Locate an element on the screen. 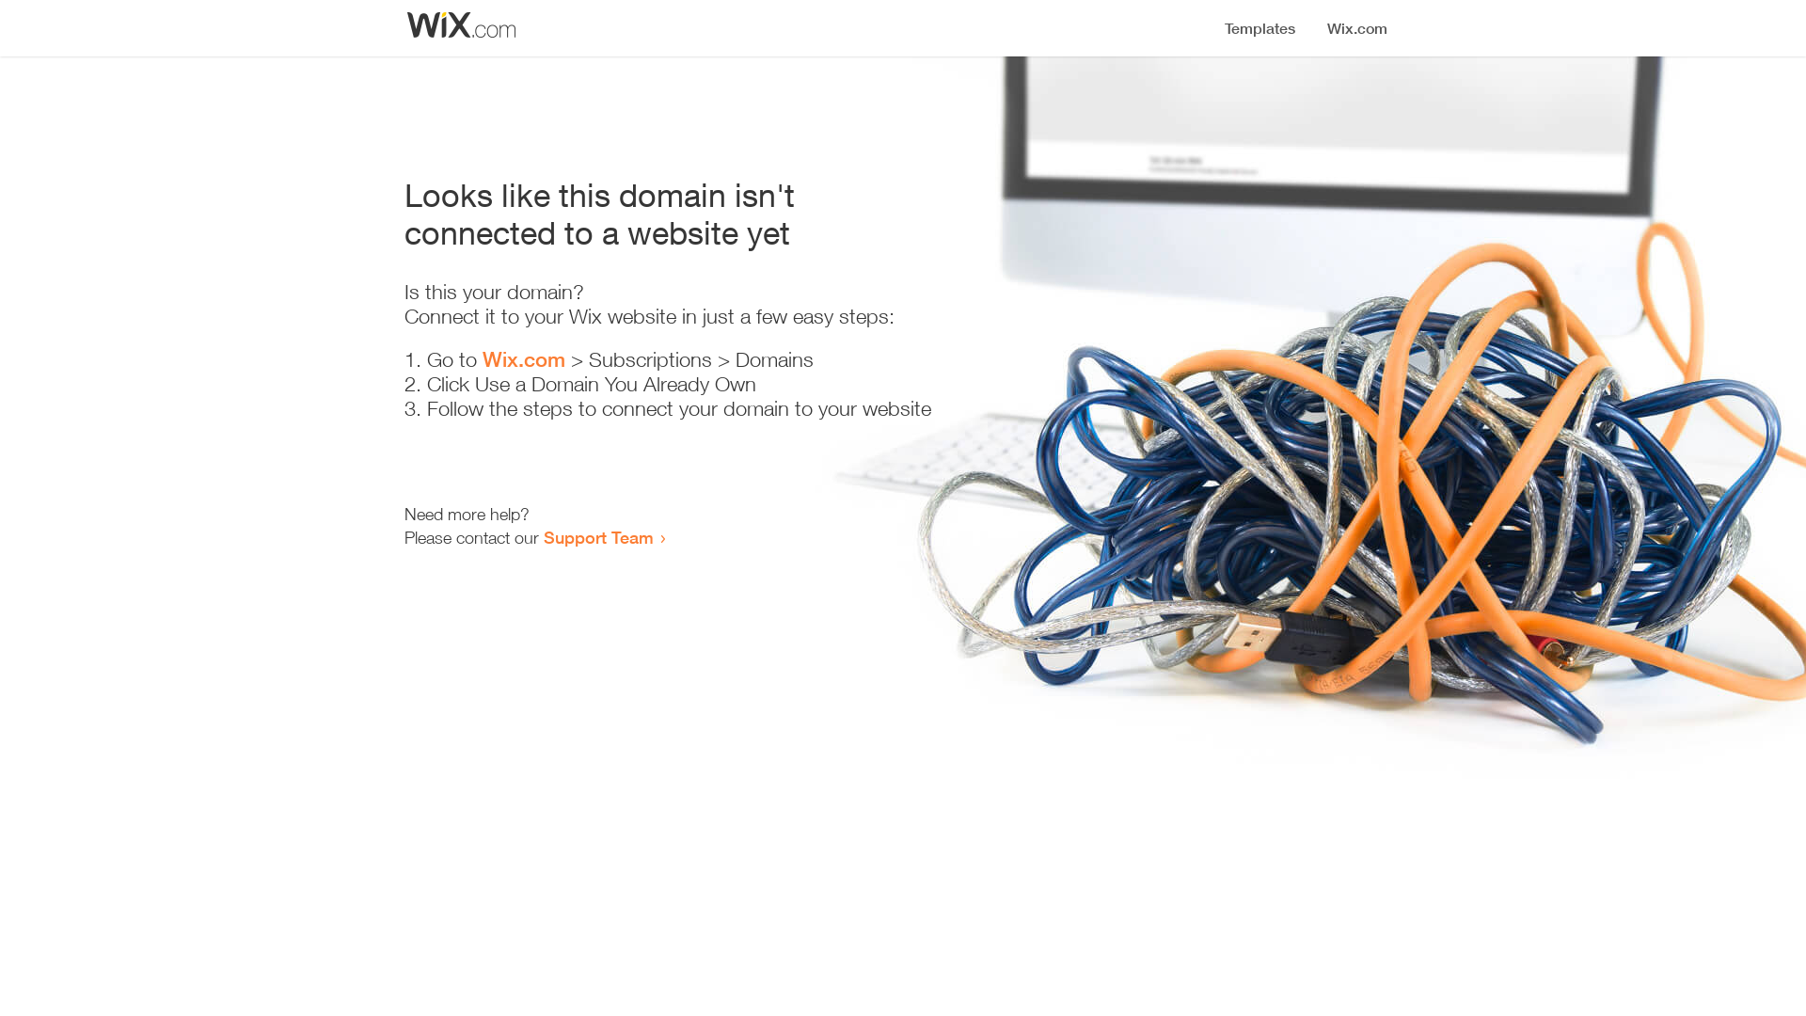 This screenshot has width=1806, height=1016. Wix.com is located at coordinates (524, 359).